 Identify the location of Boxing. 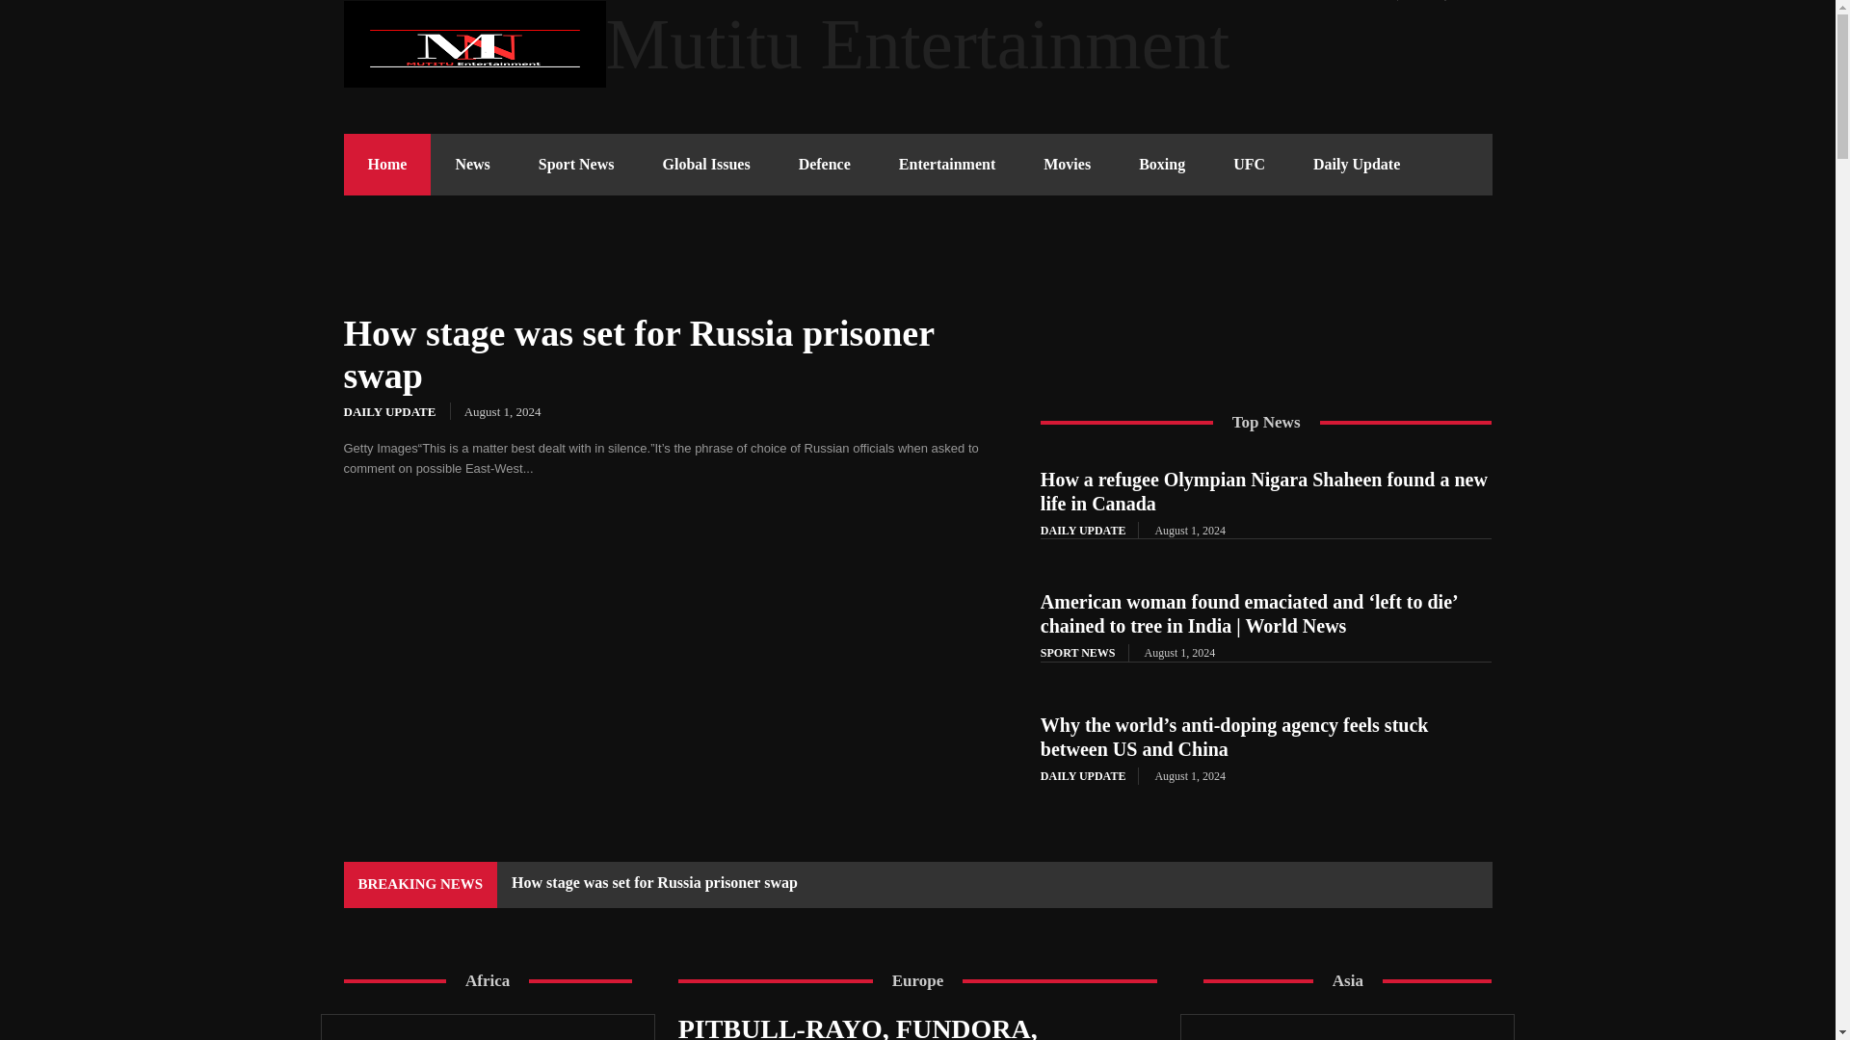
(1162, 165).